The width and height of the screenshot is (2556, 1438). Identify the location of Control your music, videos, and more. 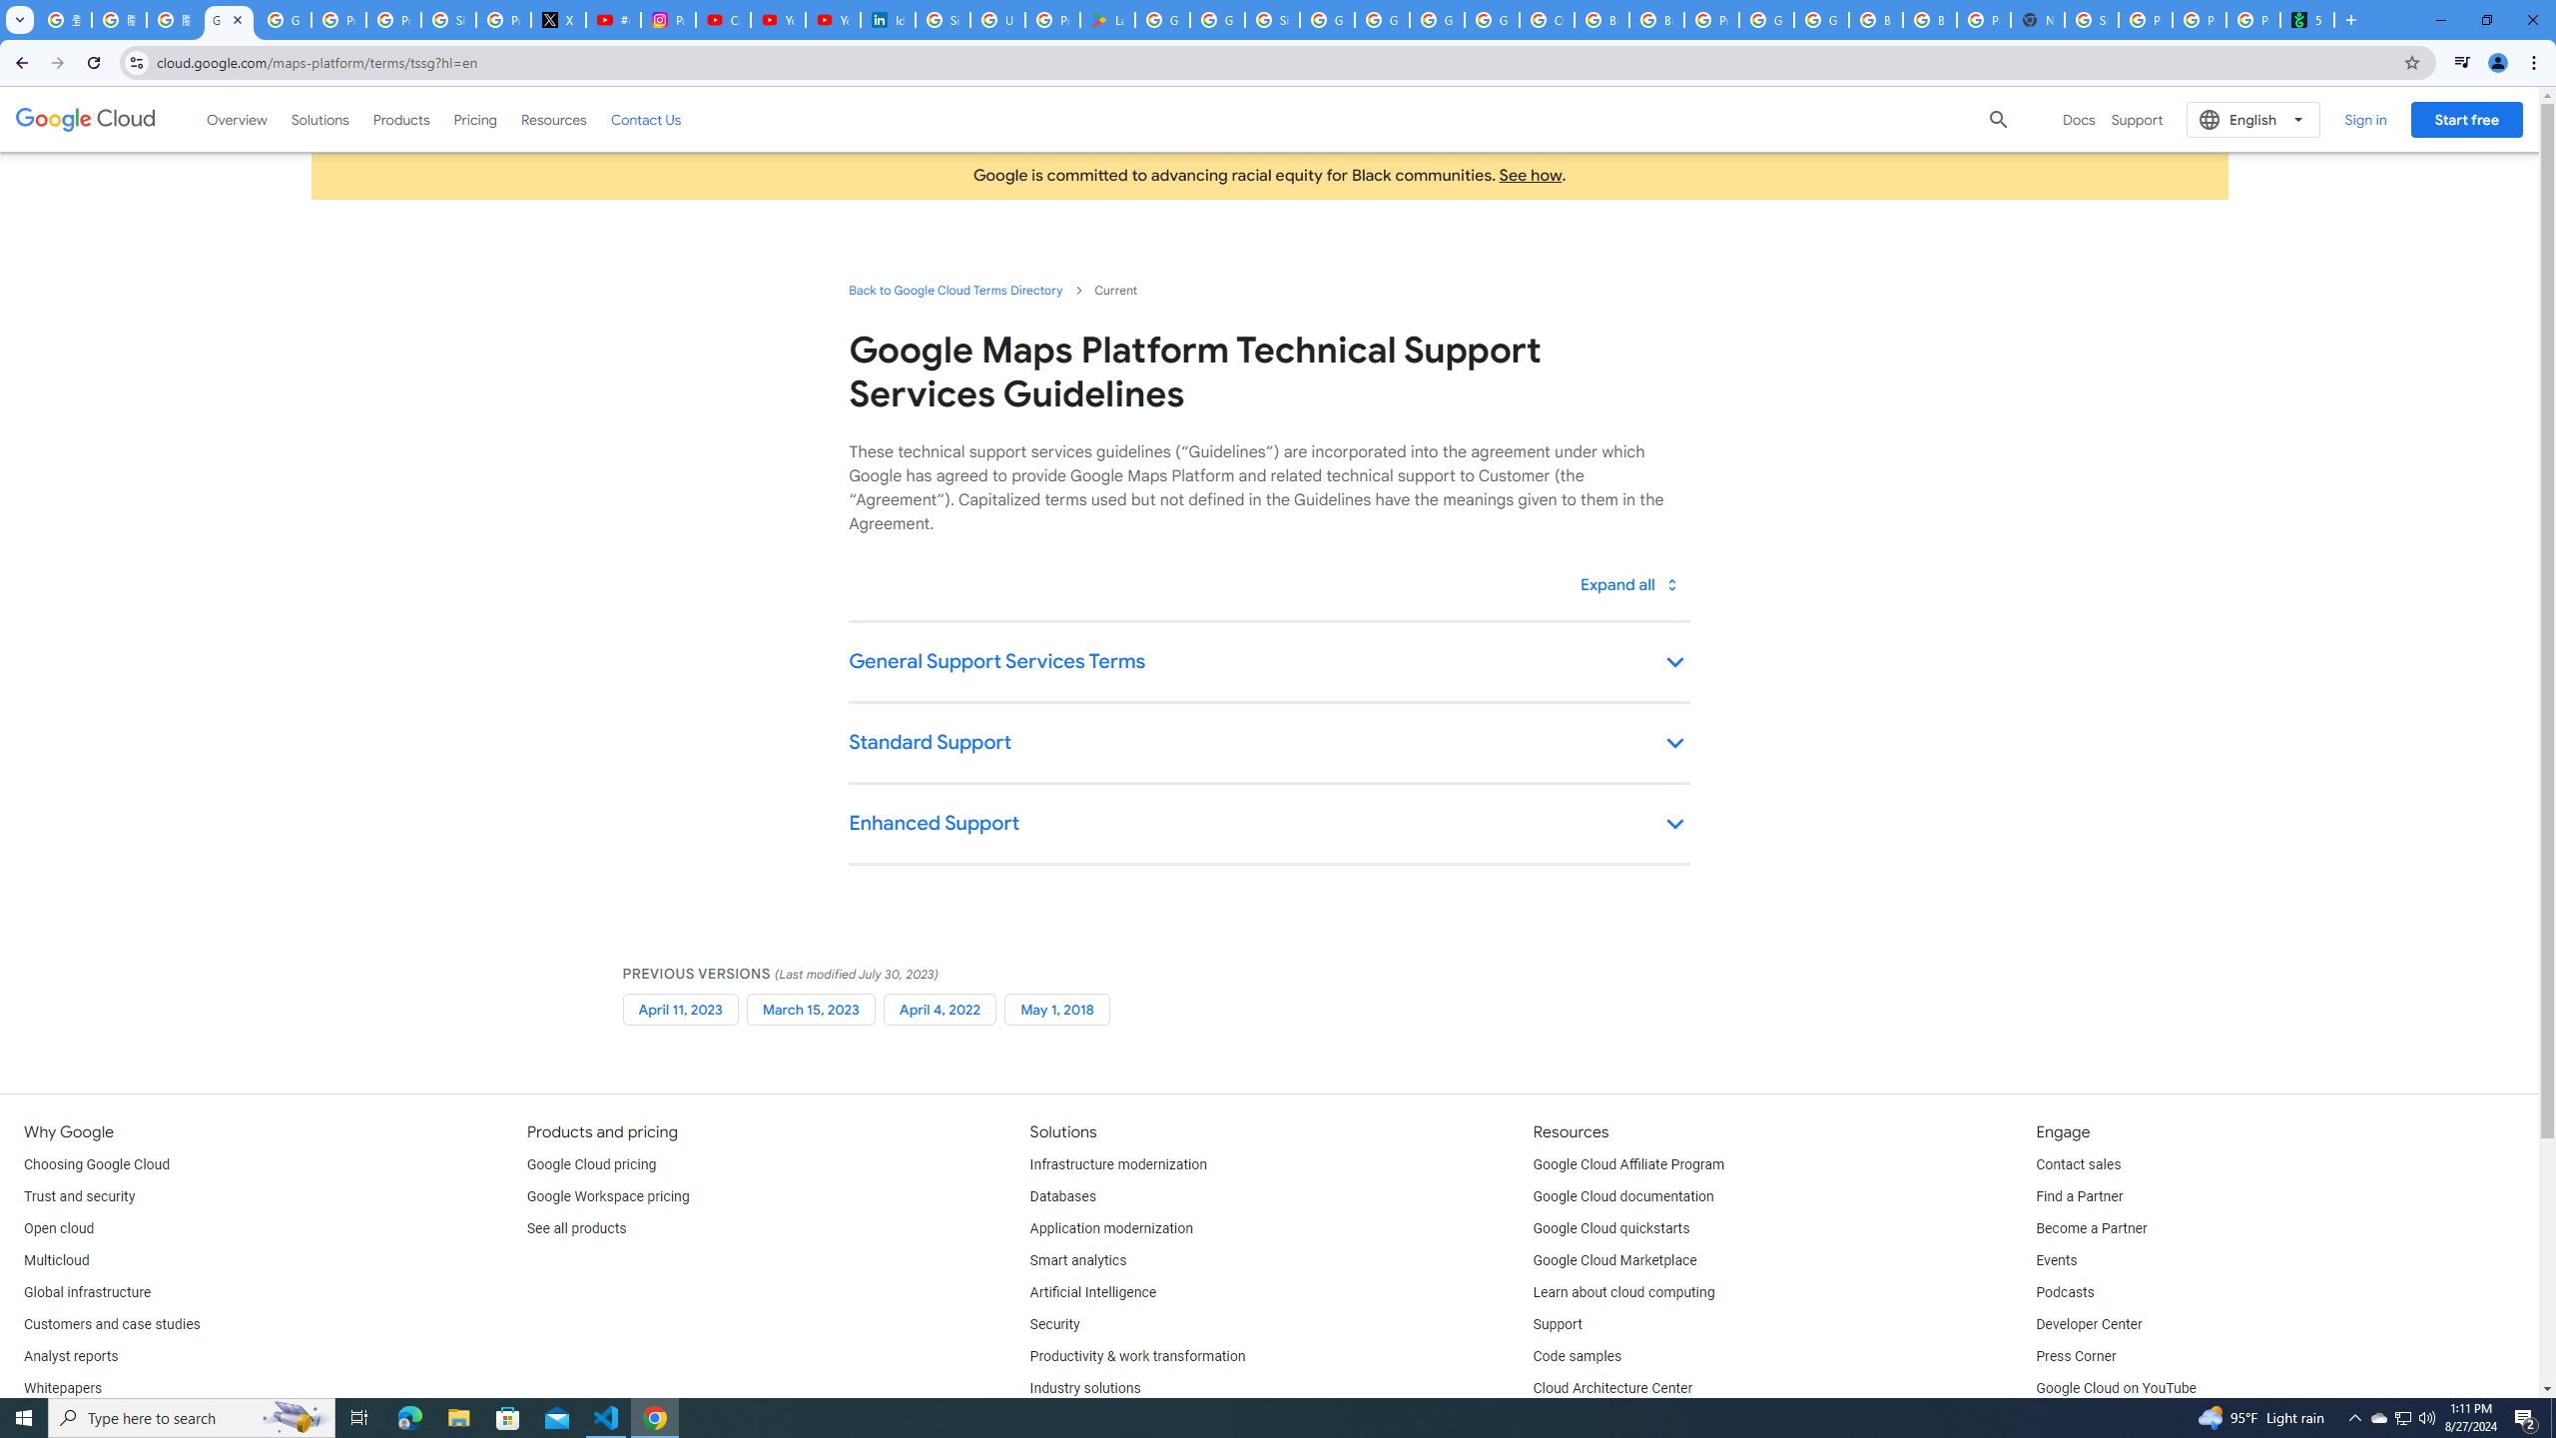
(2462, 63).